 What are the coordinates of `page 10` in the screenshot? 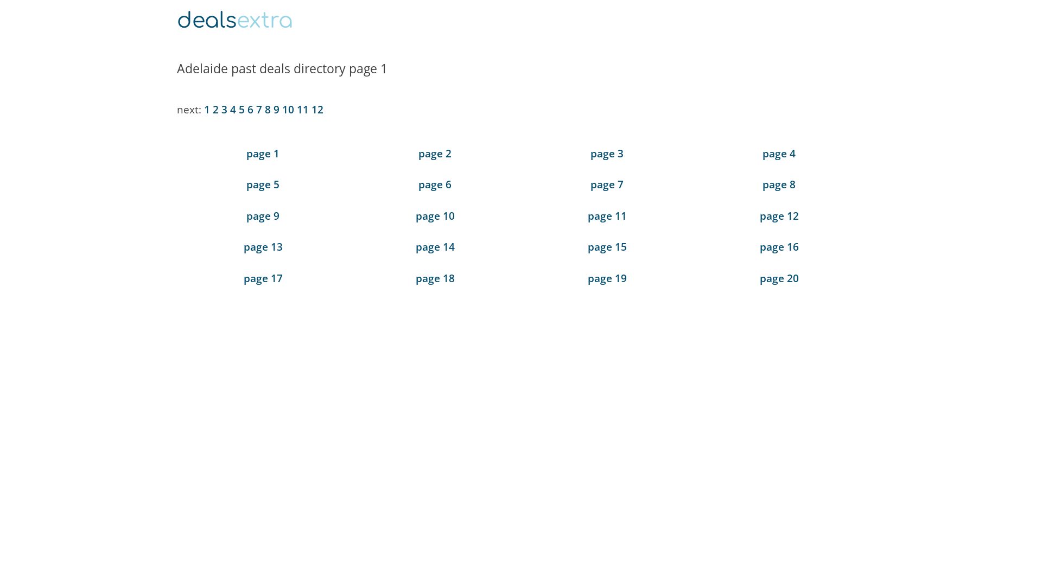 It's located at (435, 216).